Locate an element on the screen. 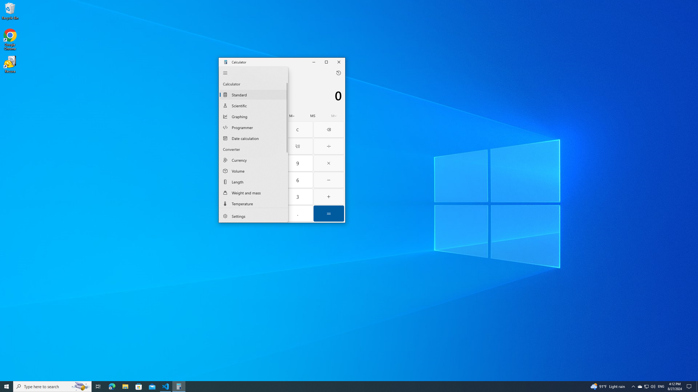  Open history flyout is located at coordinates (338, 73).